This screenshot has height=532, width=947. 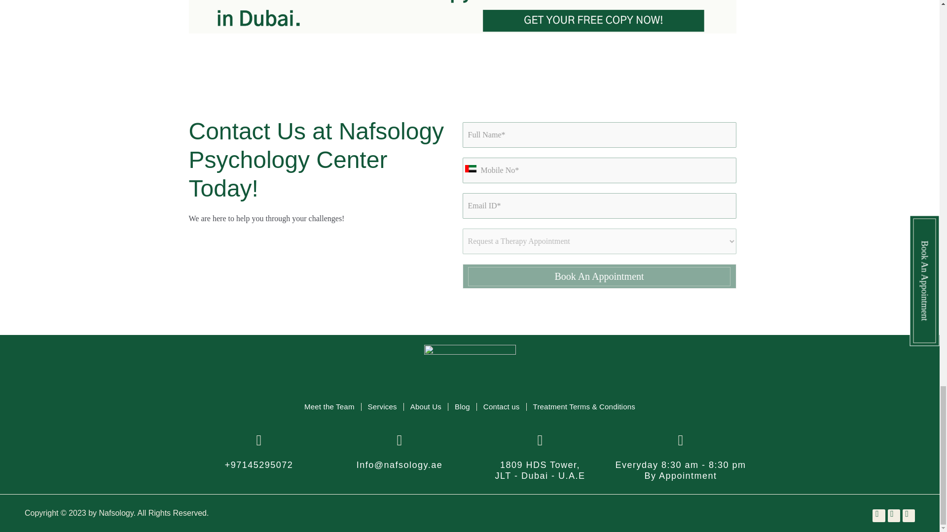 What do you see at coordinates (425, 407) in the screenshot?
I see `About Us` at bounding box center [425, 407].